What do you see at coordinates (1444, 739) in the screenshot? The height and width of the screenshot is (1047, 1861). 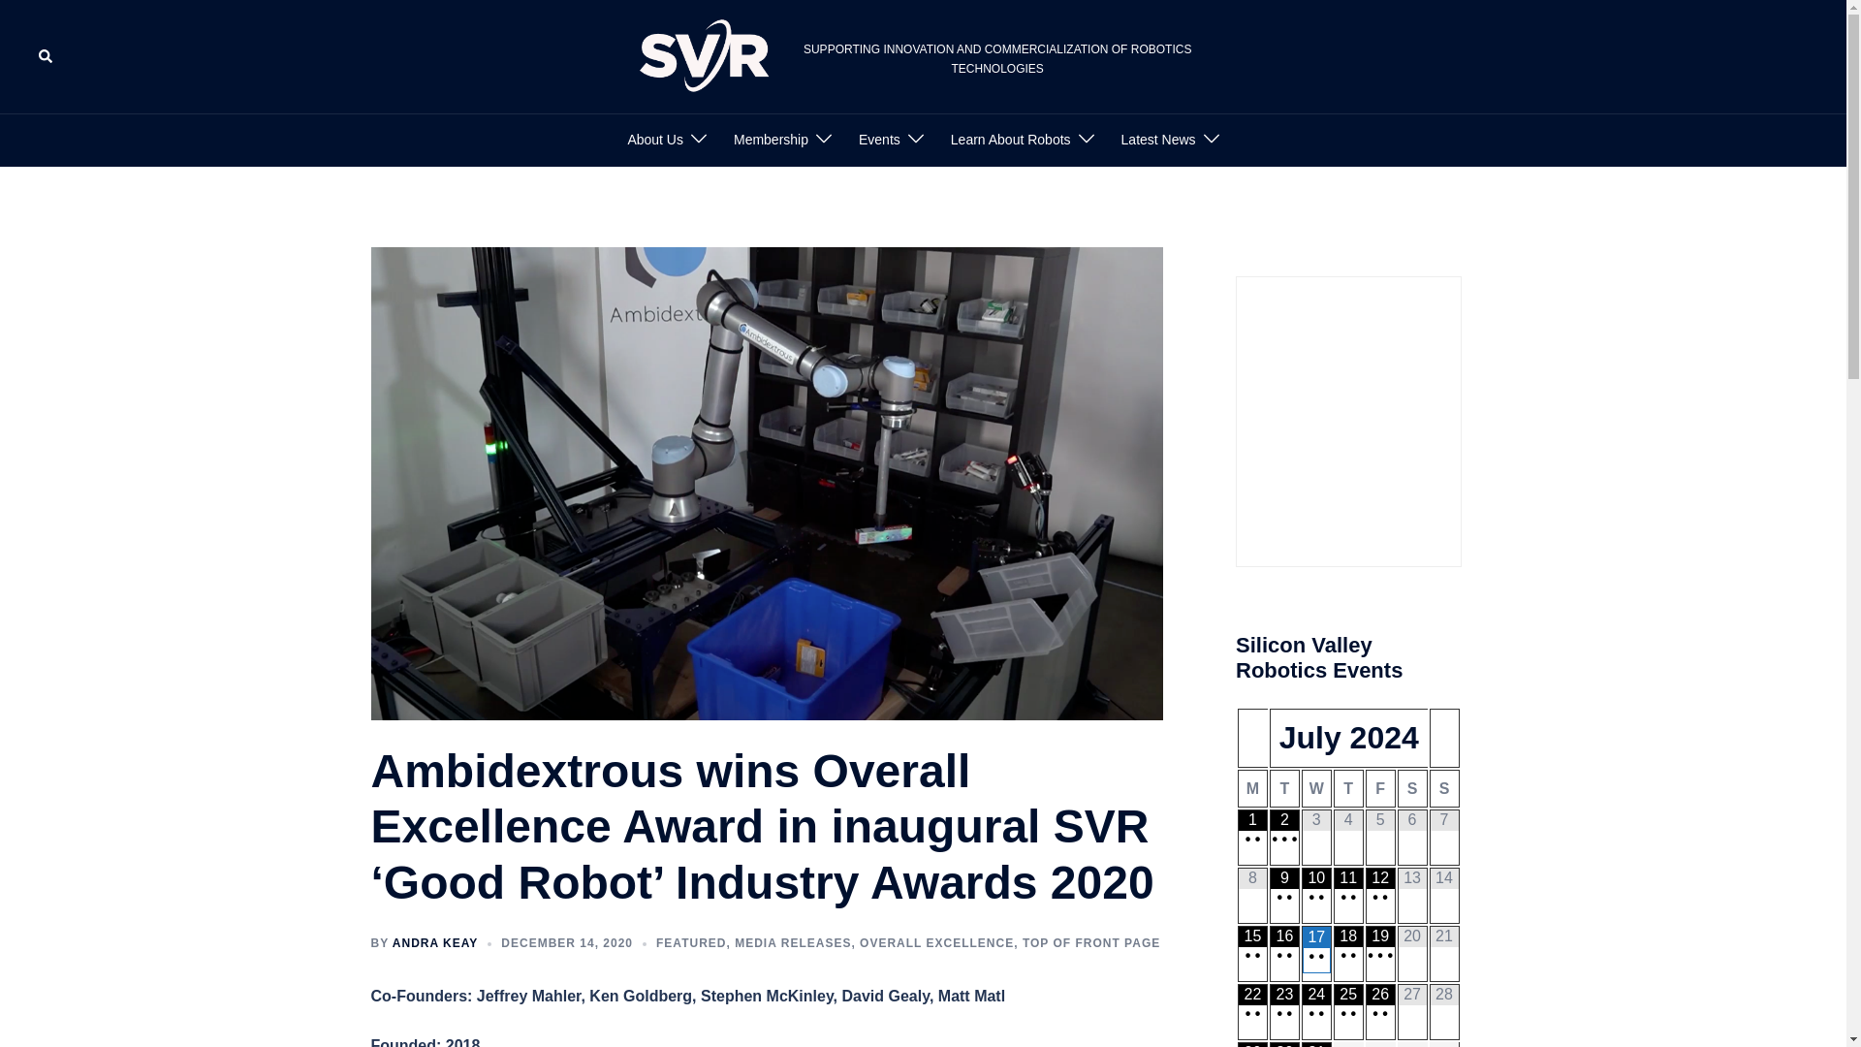 I see `Next Month` at bounding box center [1444, 739].